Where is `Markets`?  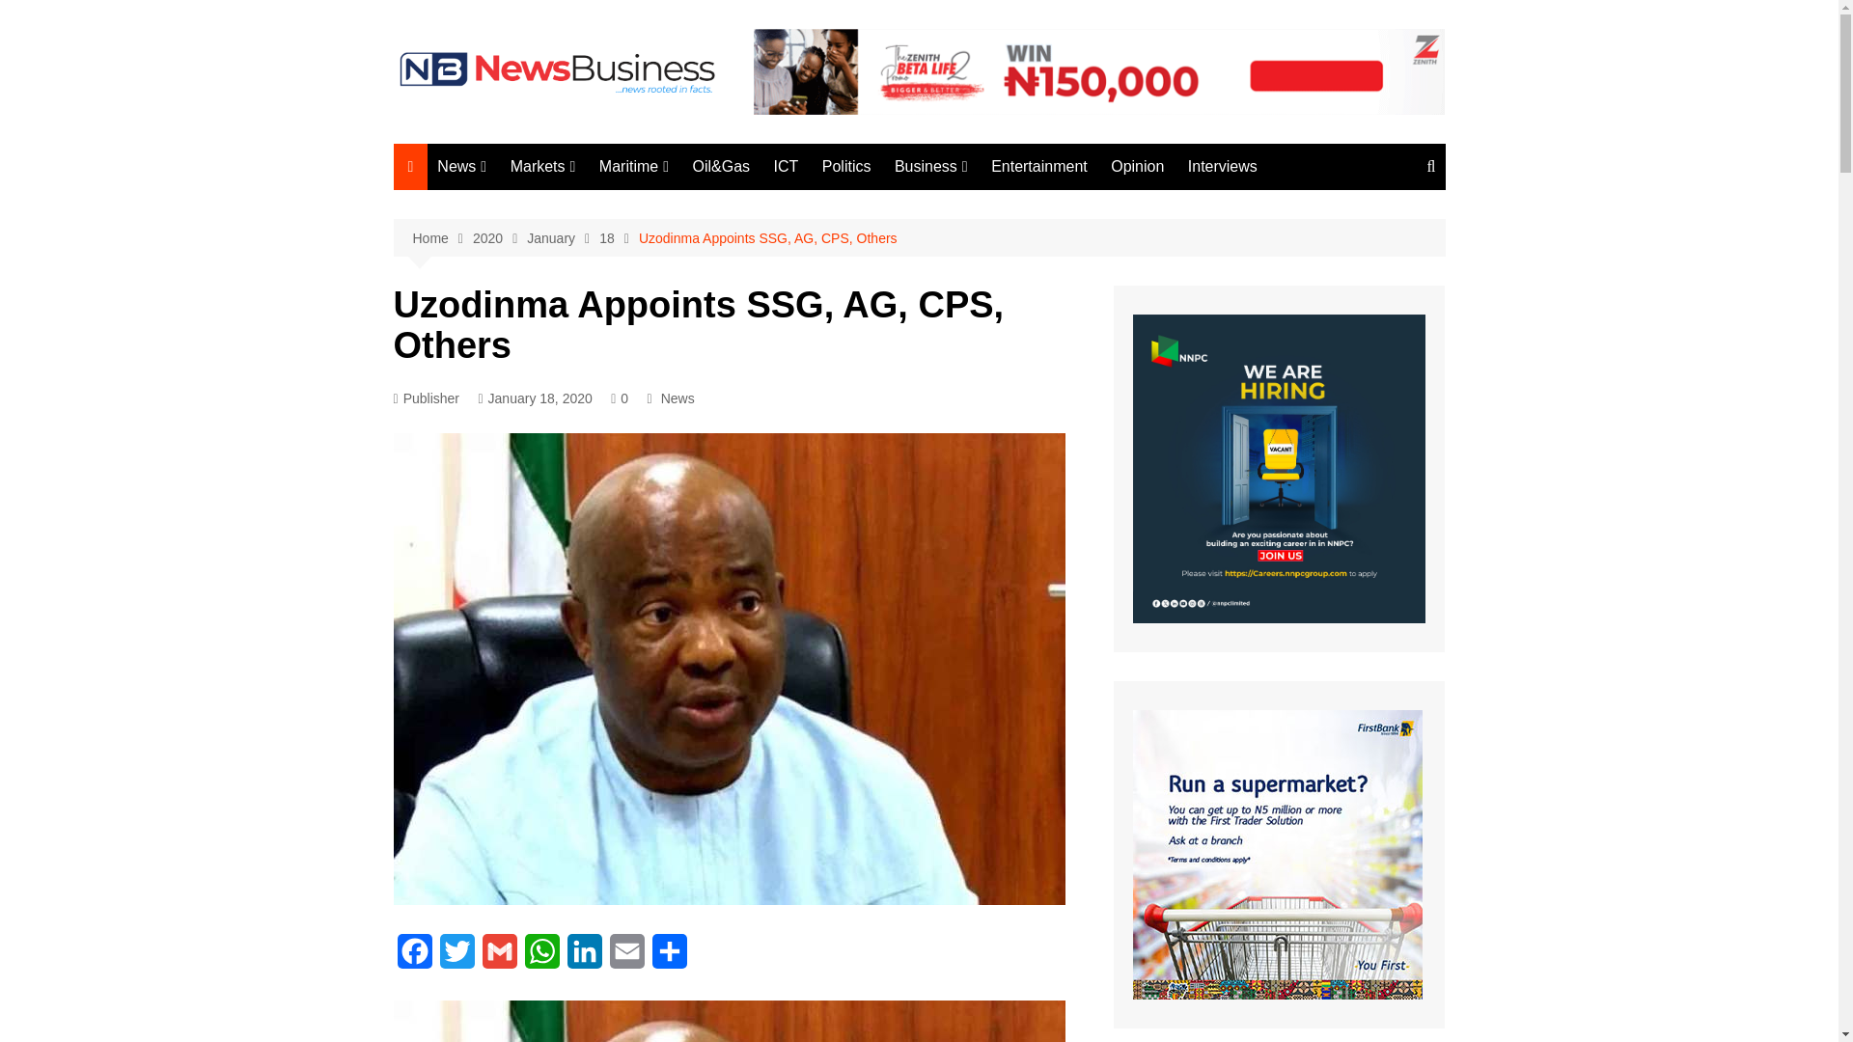
Markets is located at coordinates (542, 166).